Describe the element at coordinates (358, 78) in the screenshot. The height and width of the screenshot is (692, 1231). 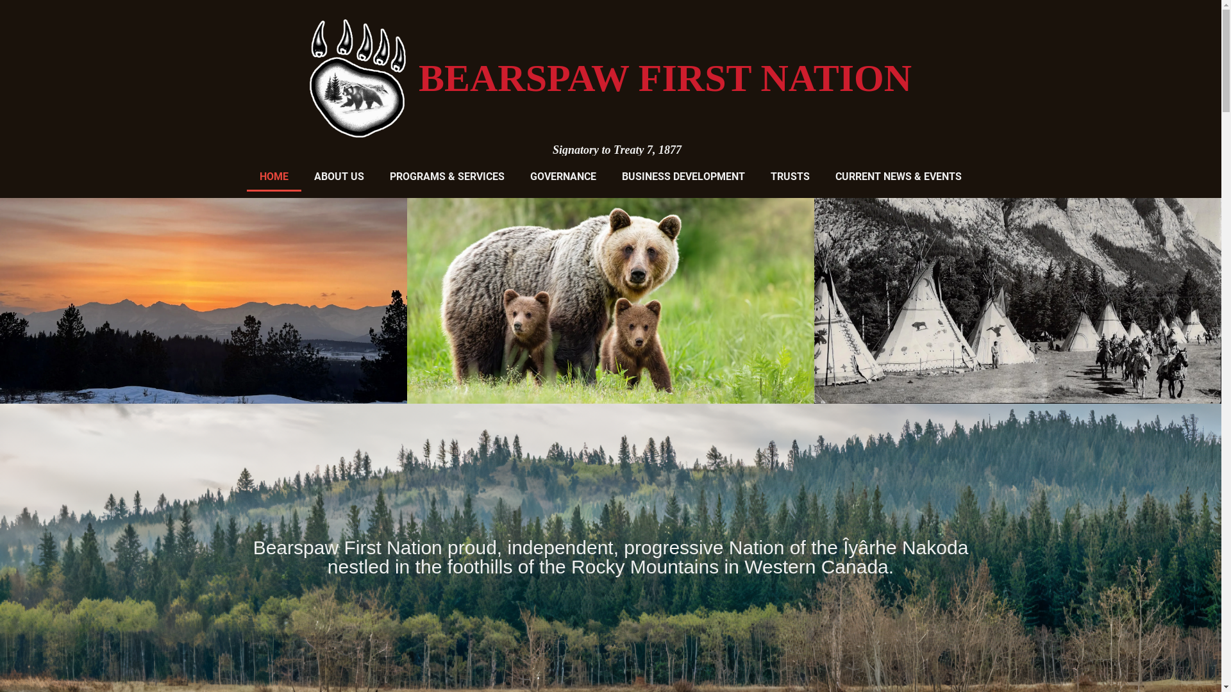
I see `Bearspaw logos-1` at that location.